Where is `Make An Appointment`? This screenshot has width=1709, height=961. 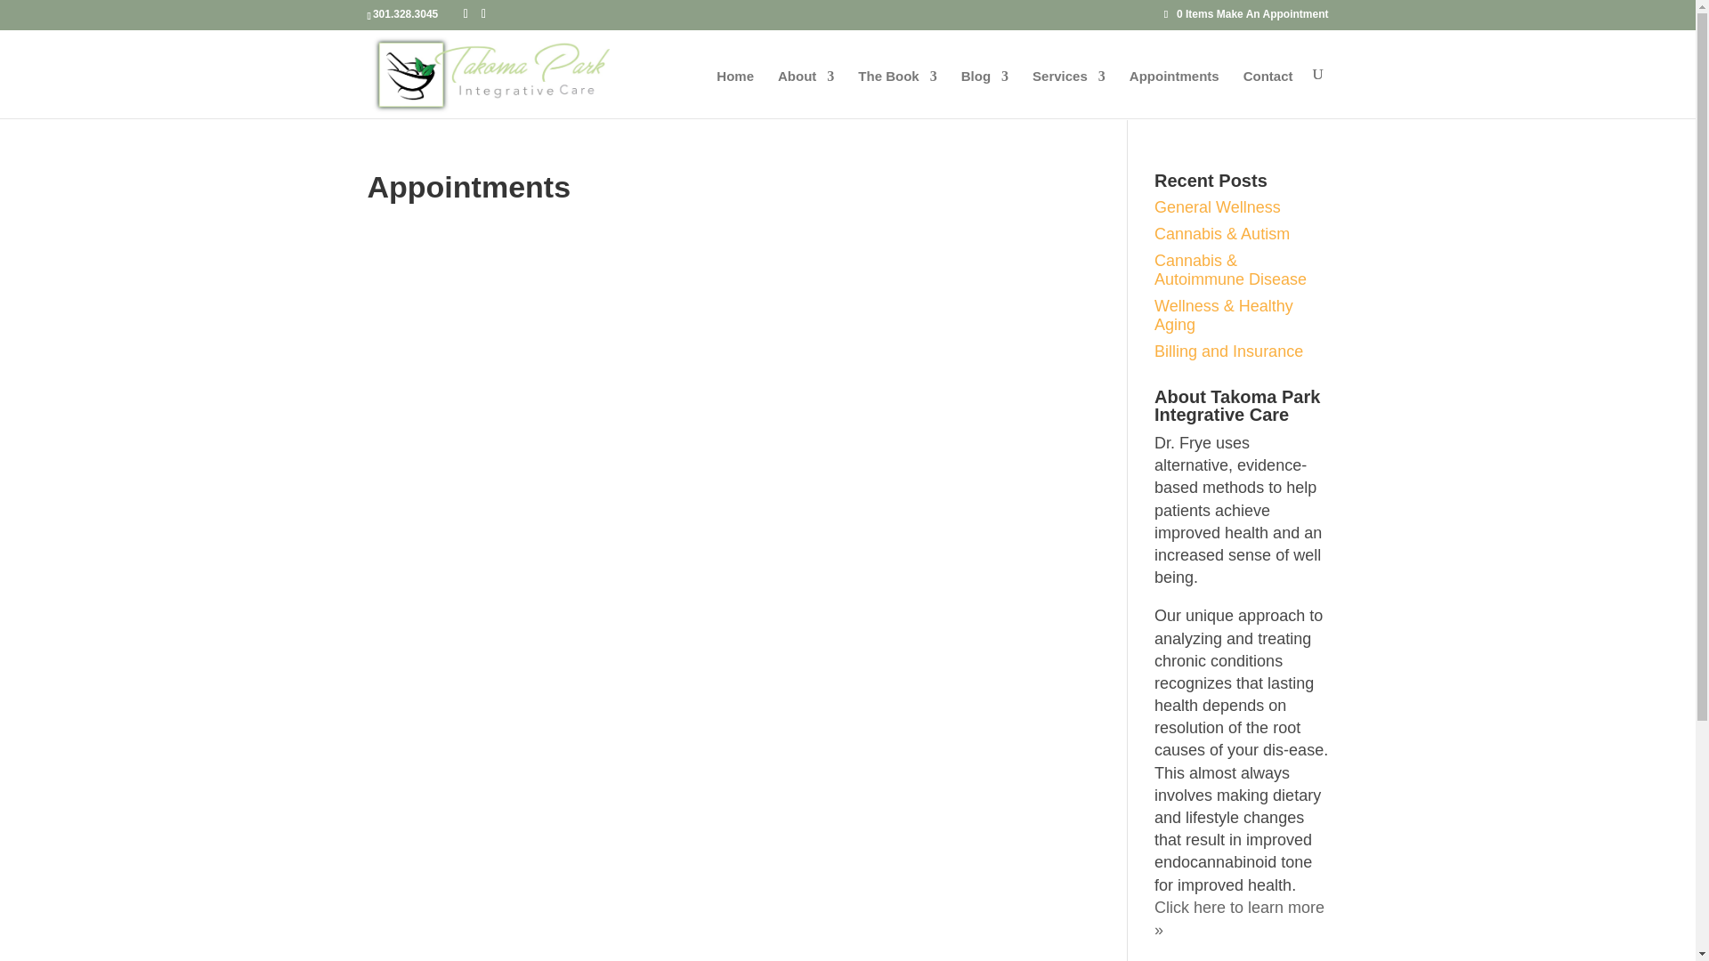
Make An Appointment is located at coordinates (1273, 13).